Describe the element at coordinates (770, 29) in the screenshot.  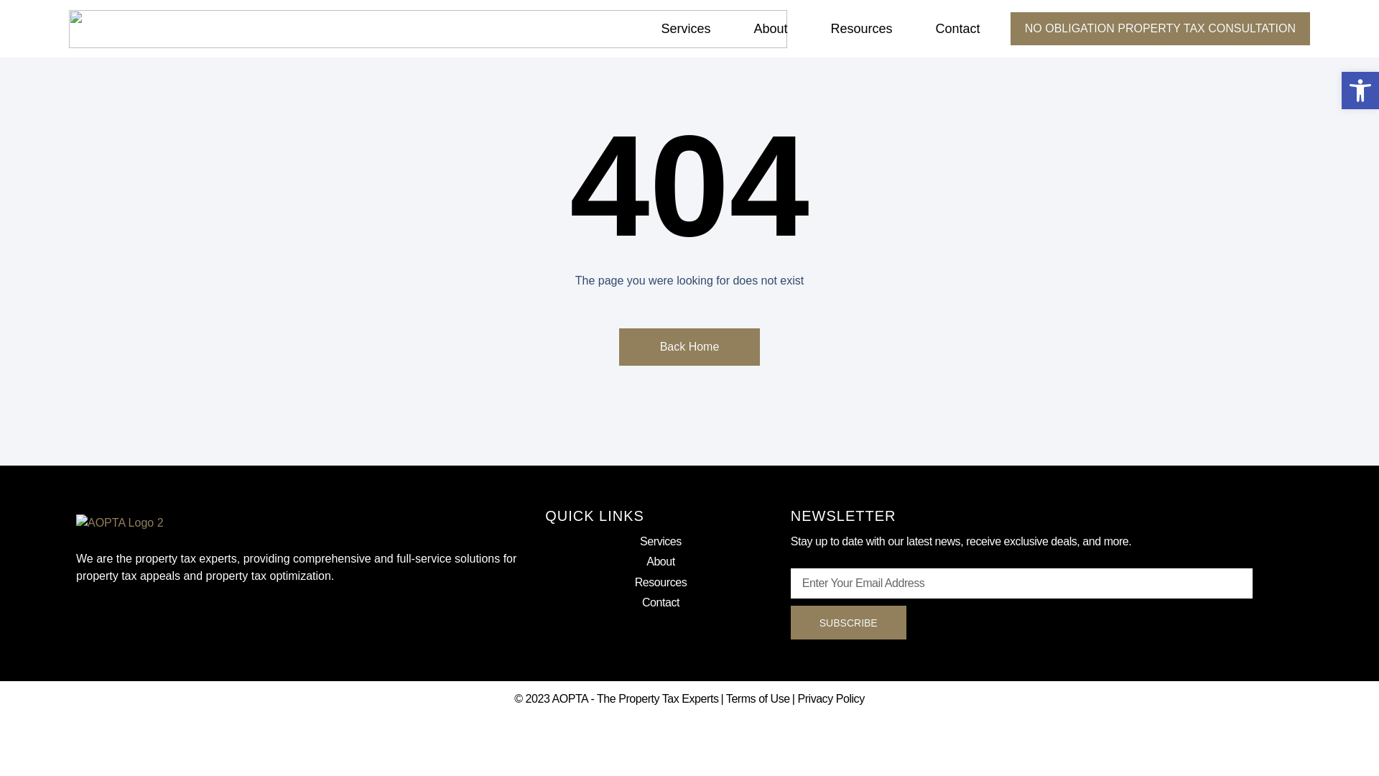
I see `About` at that location.